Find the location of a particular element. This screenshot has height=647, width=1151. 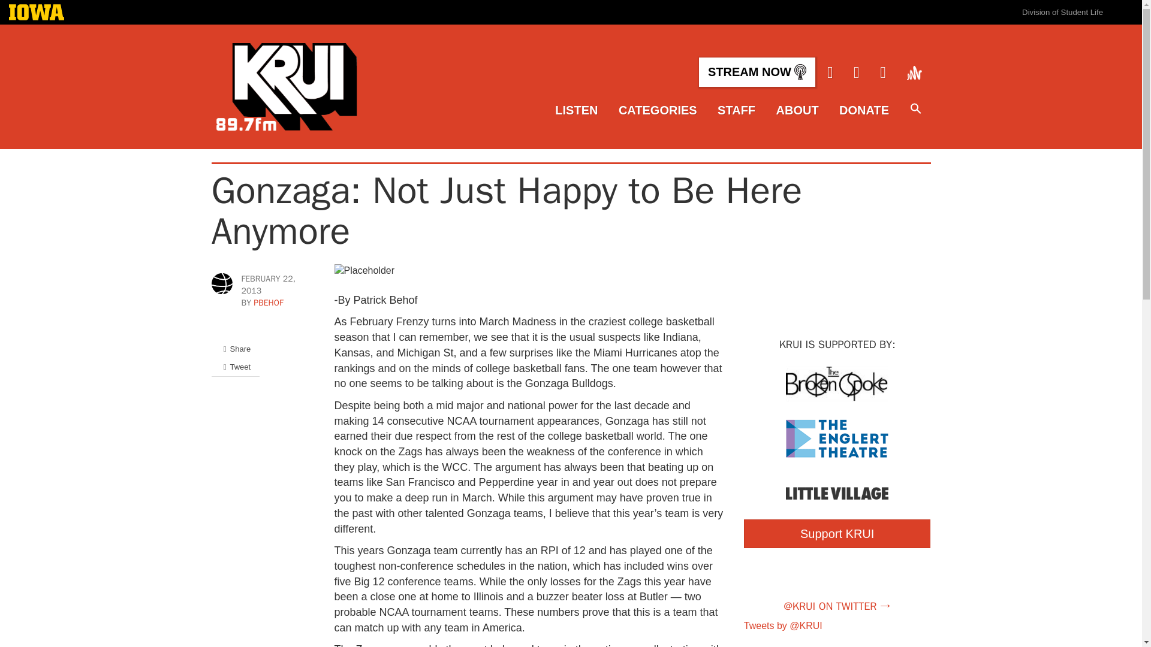

The University of Iowa is located at coordinates (37, 13).